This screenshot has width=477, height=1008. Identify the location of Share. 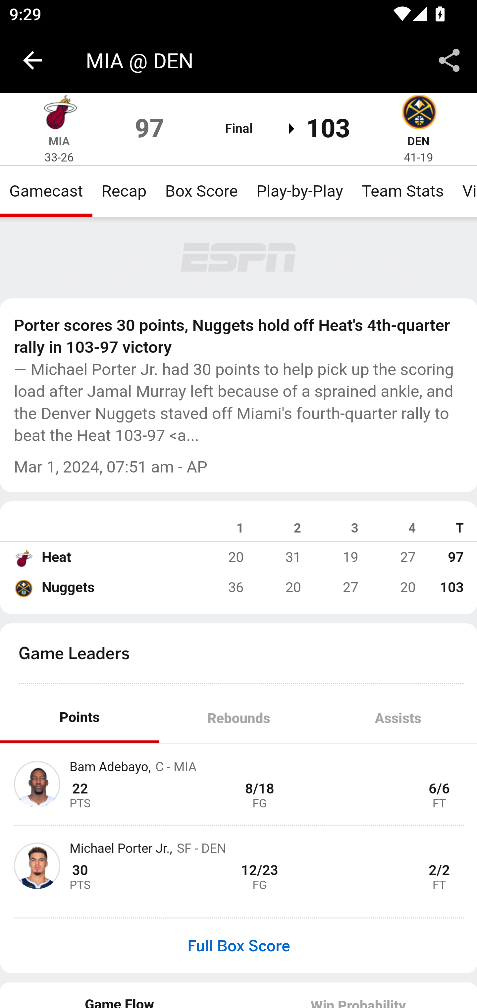
(449, 60).